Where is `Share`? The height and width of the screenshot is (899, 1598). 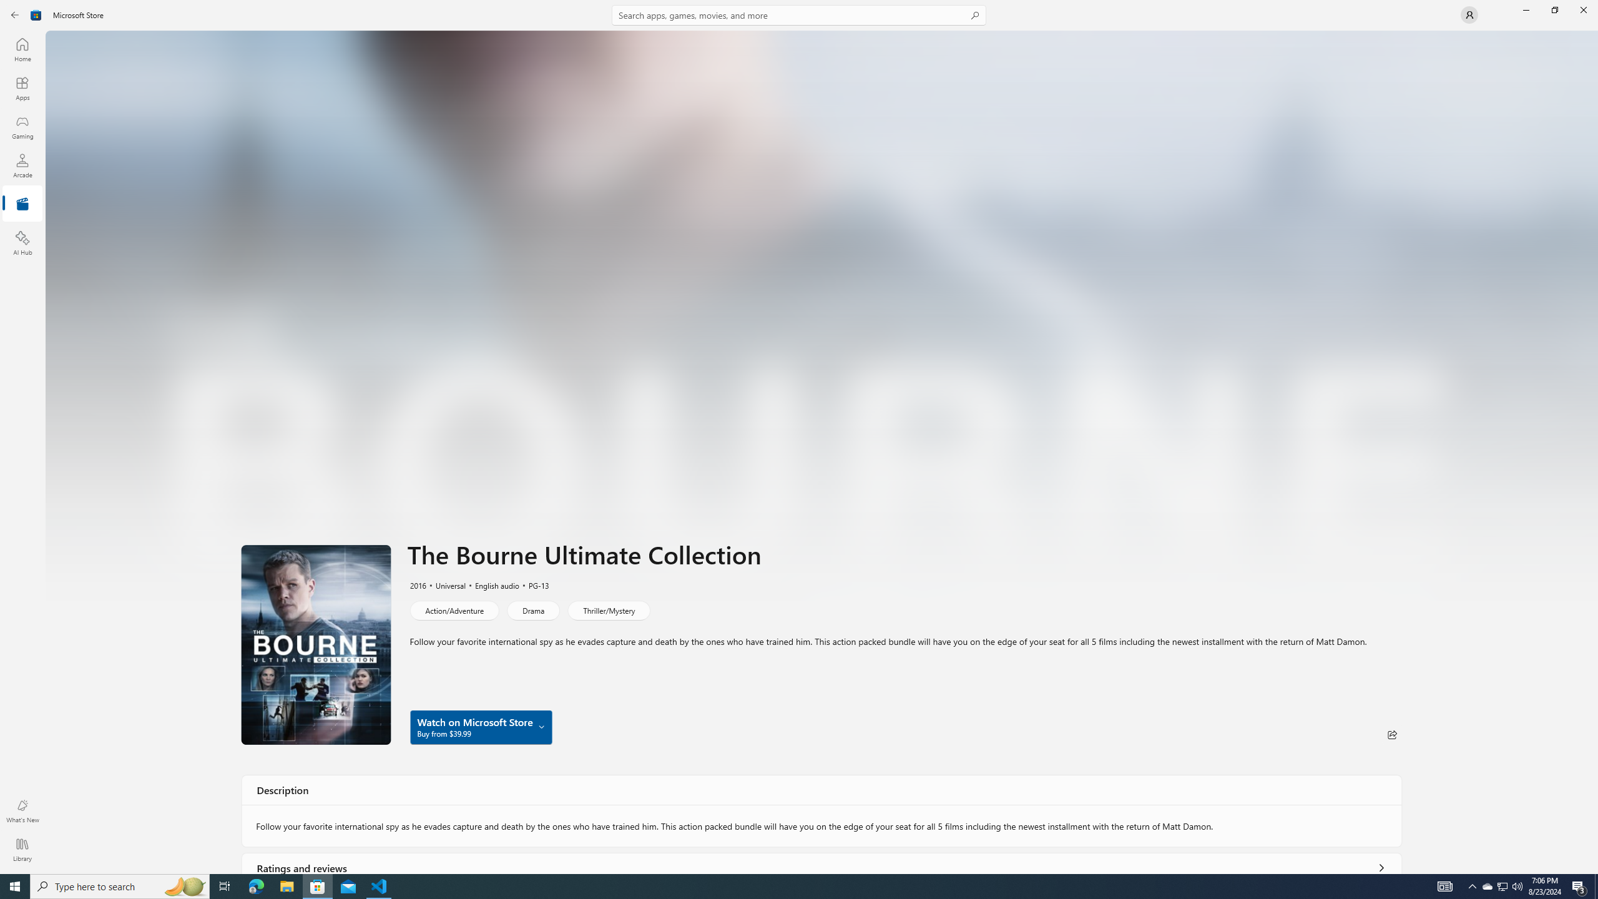
Share is located at coordinates (1392, 734).